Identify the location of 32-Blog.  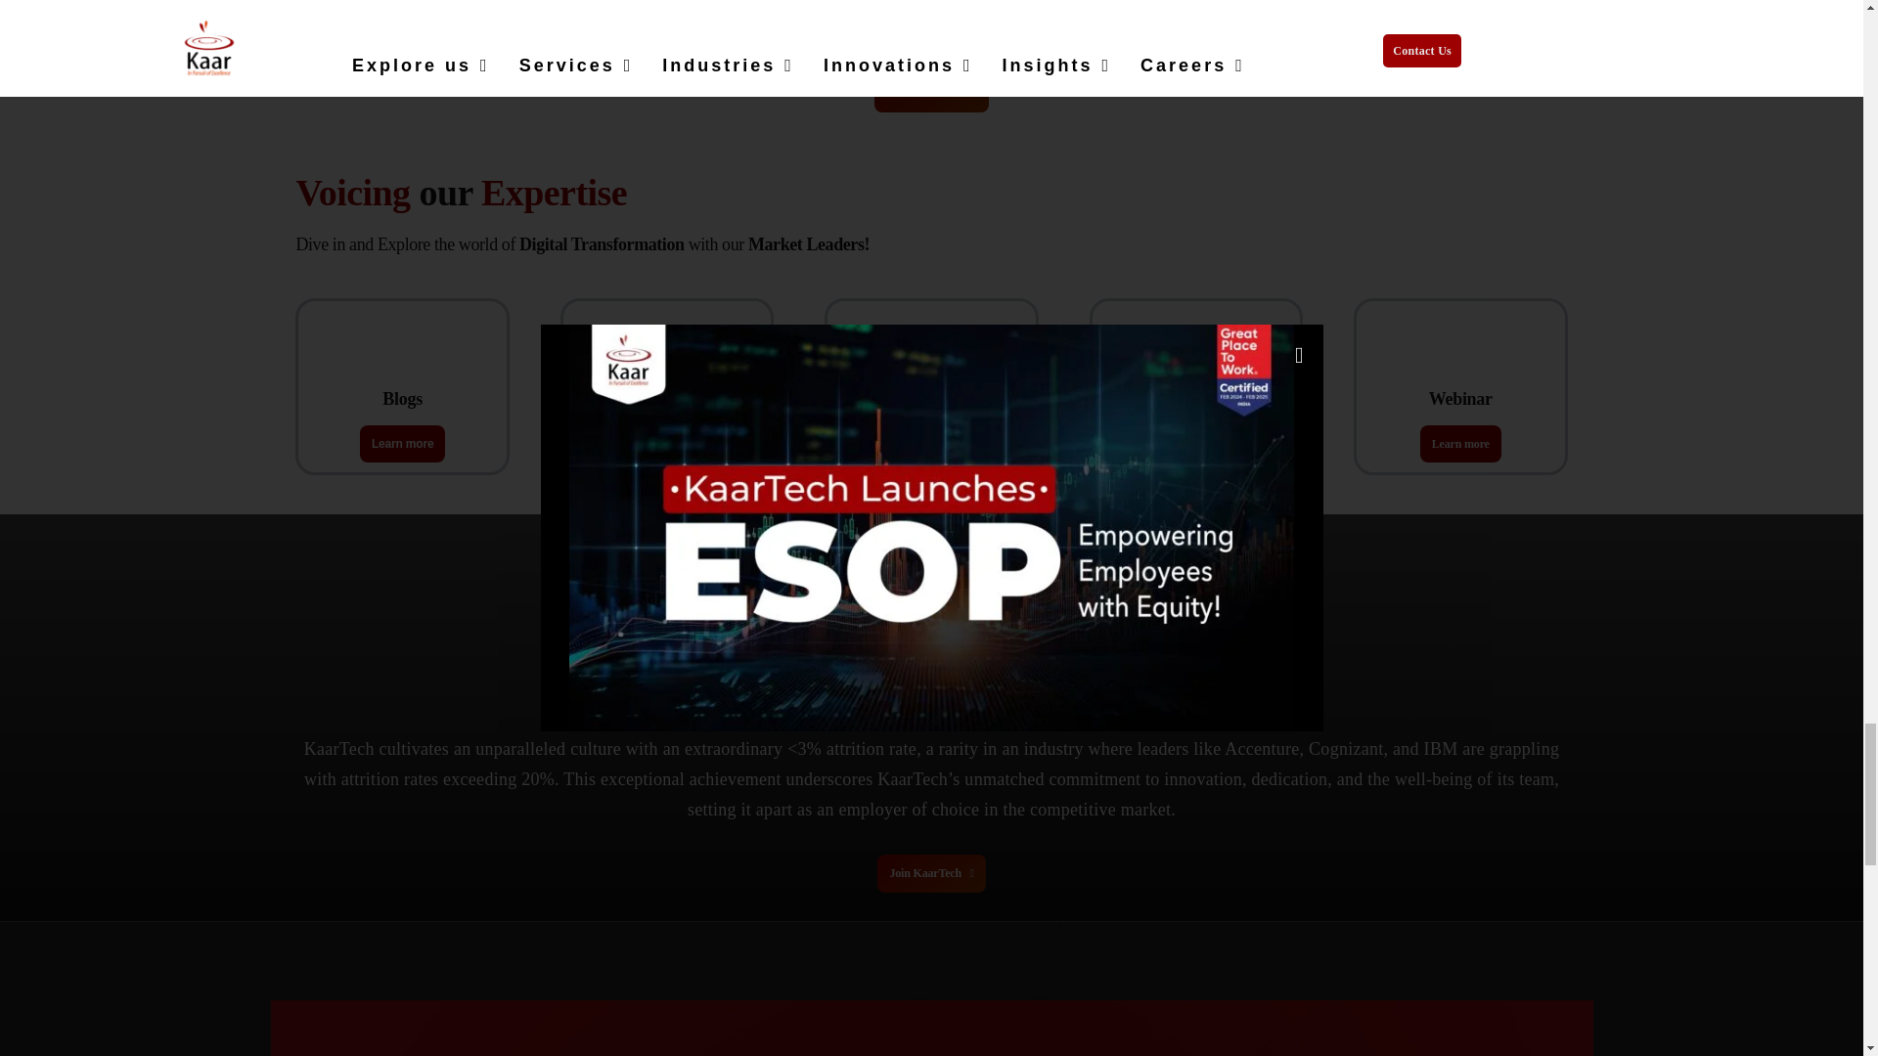
(667, 359).